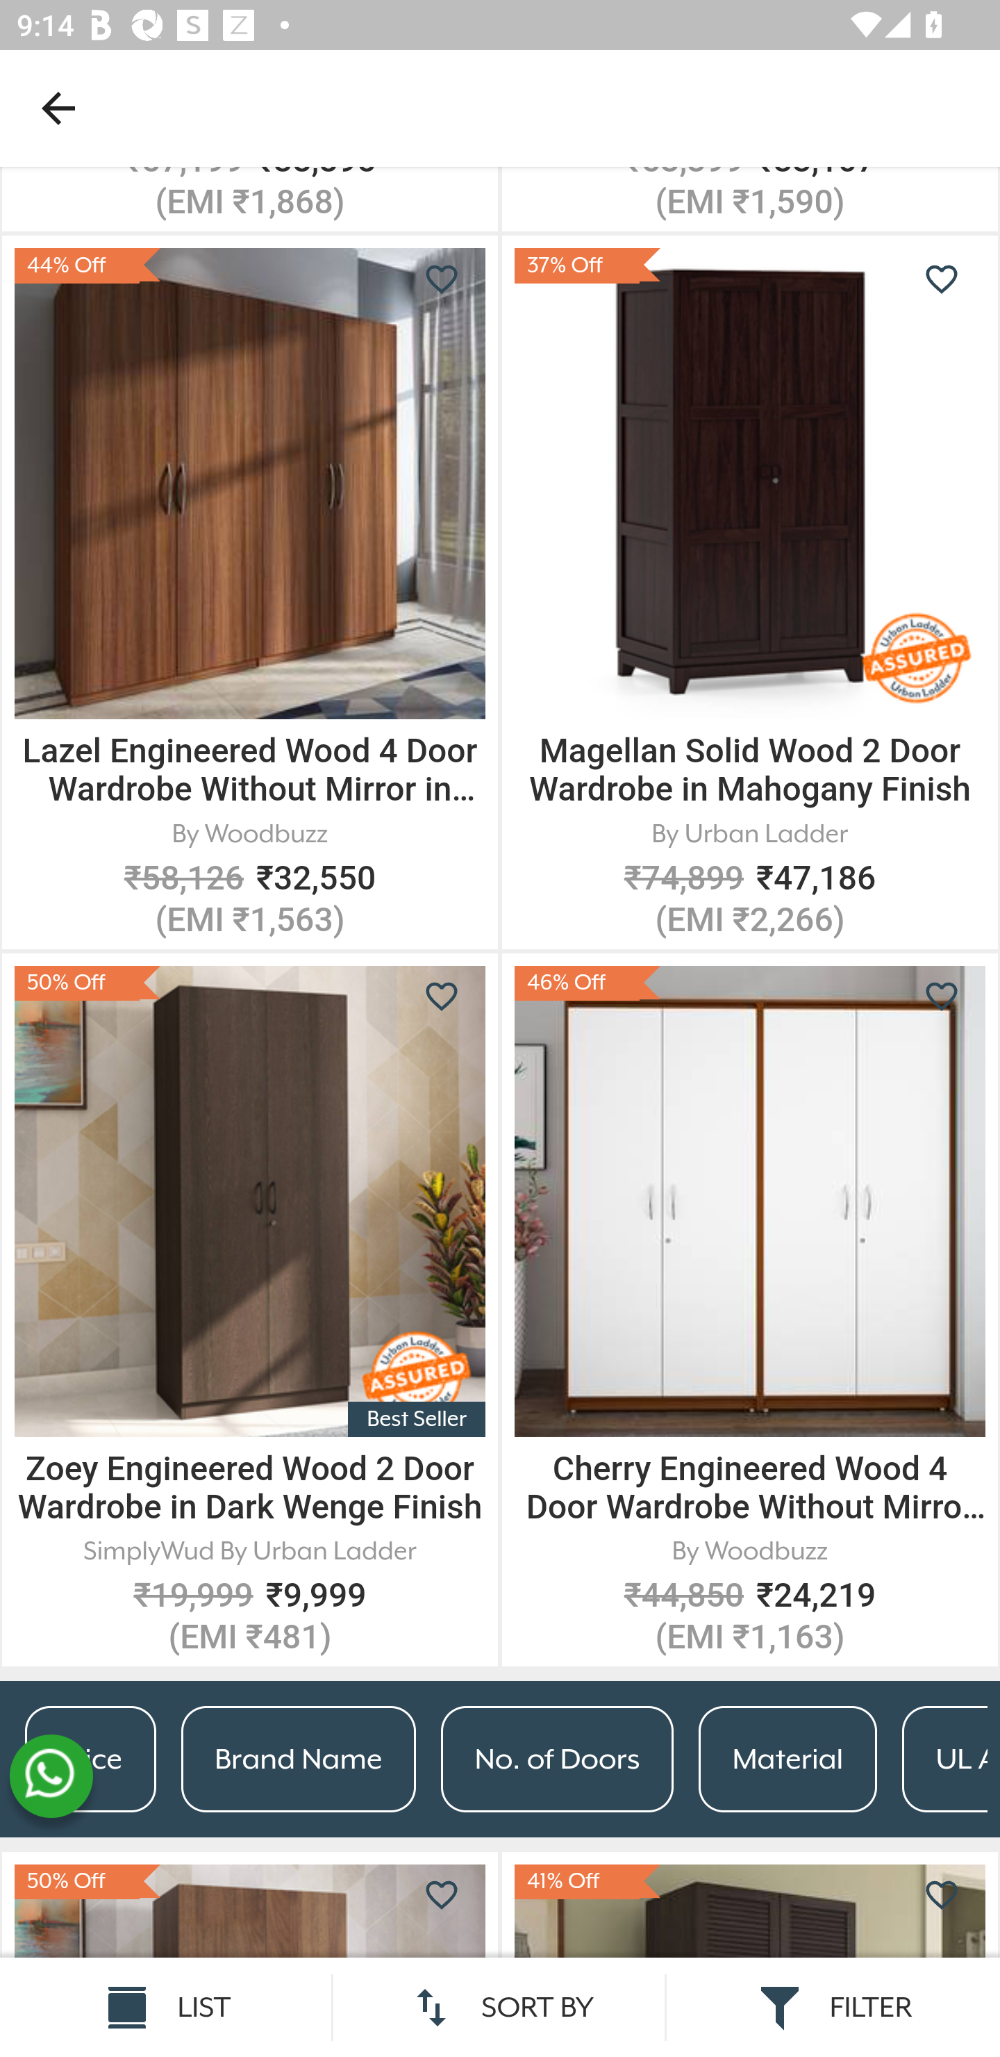  Describe the element at coordinates (297, 1761) in the screenshot. I see `Brand Name` at that location.